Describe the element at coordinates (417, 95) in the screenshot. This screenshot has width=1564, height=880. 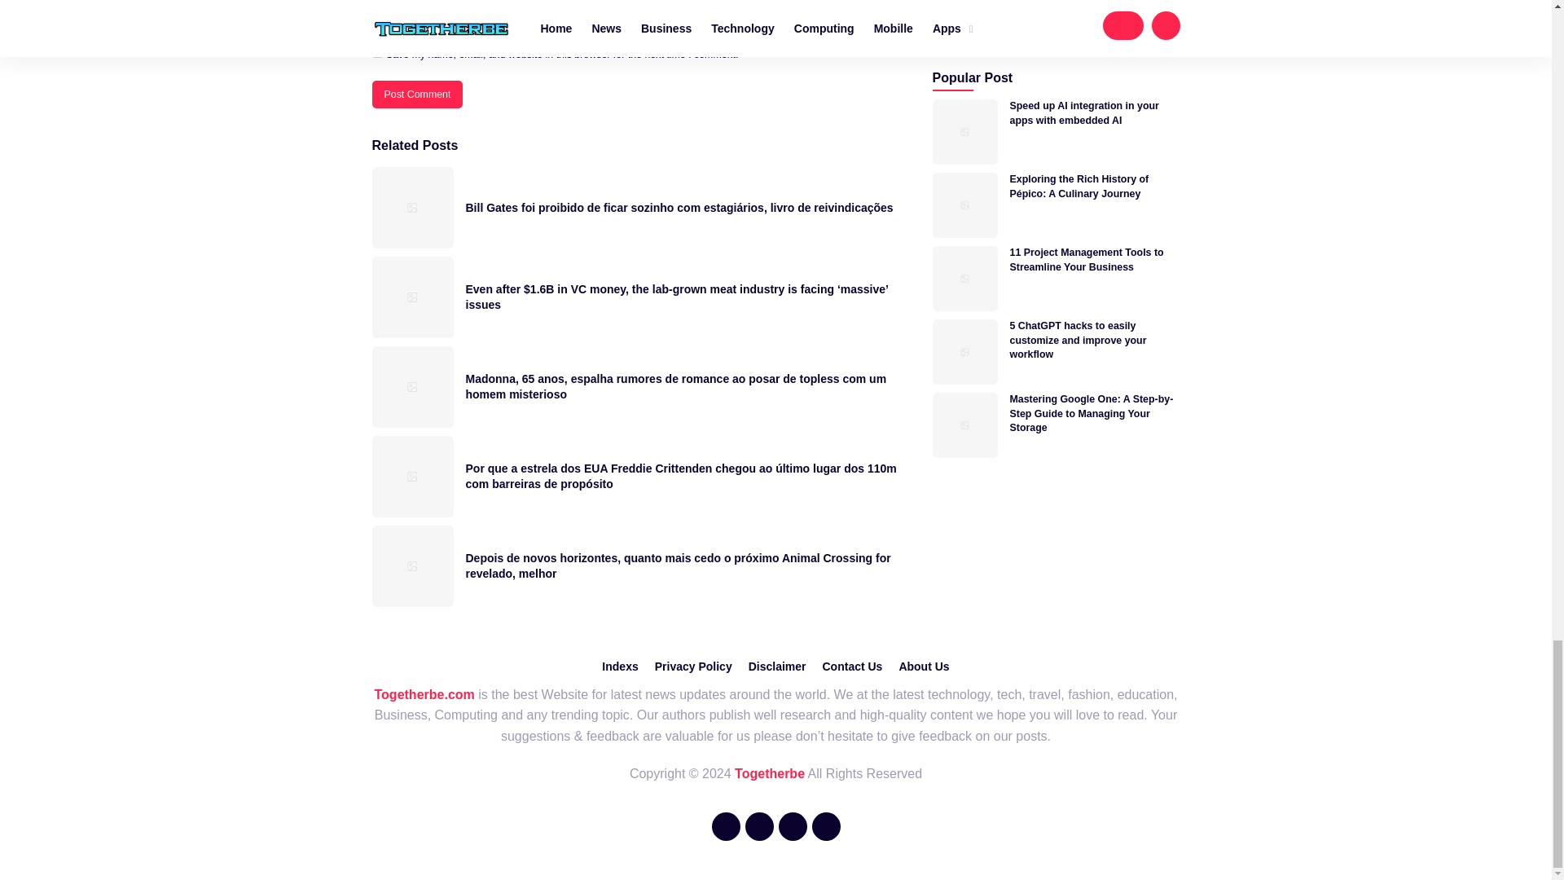
I see `Post Comment` at that location.